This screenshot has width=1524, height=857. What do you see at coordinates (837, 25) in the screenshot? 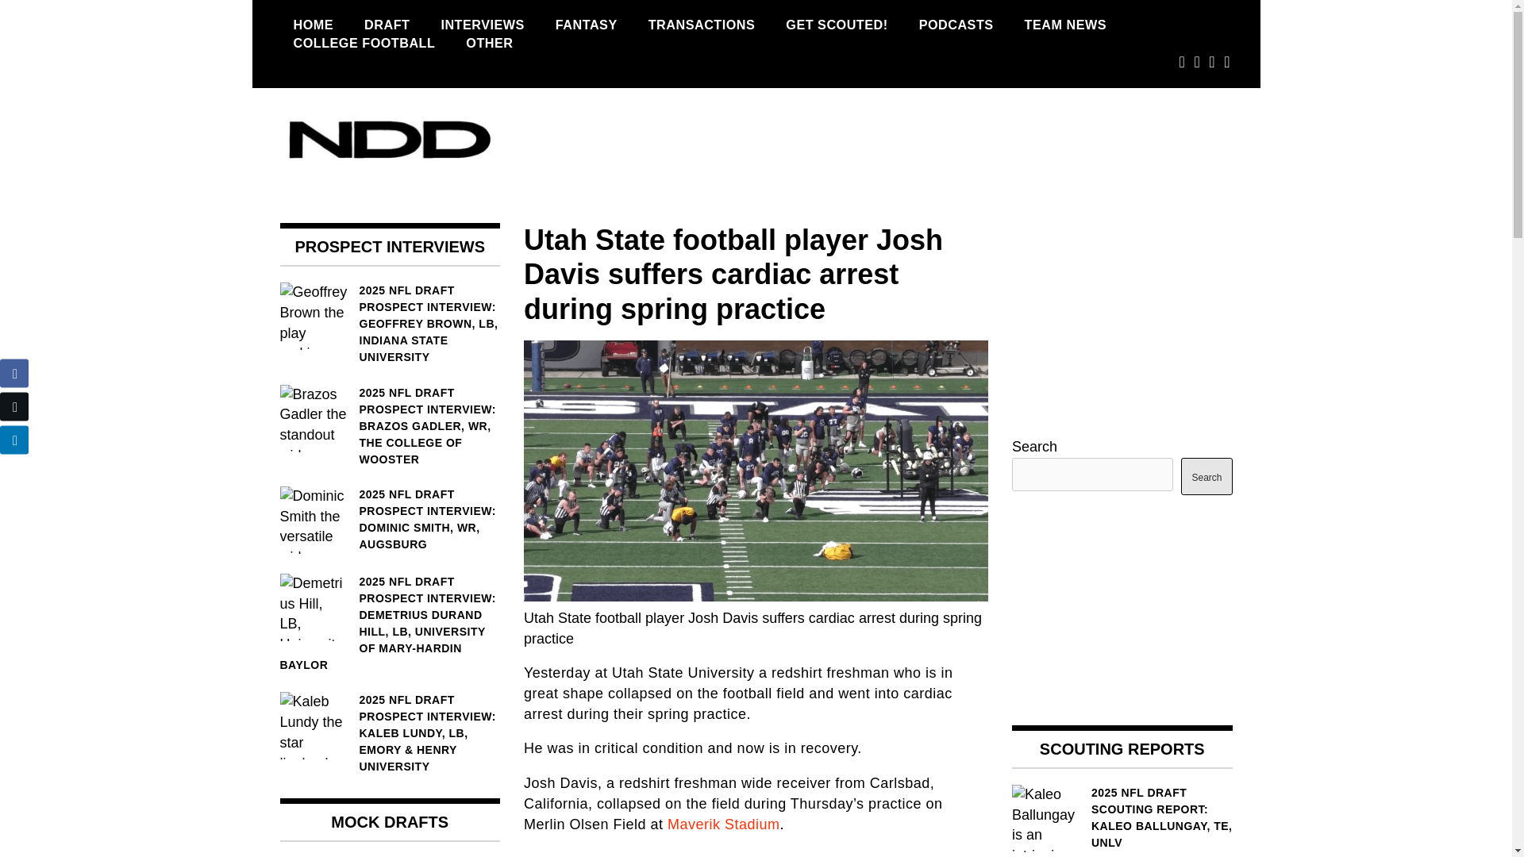
I see `GET SCOUTED!` at bounding box center [837, 25].